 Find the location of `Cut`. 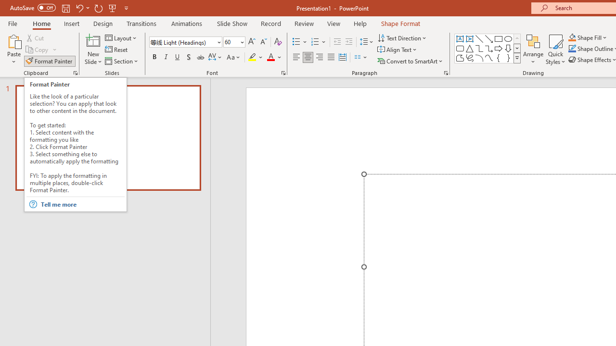

Cut is located at coordinates (36, 37).